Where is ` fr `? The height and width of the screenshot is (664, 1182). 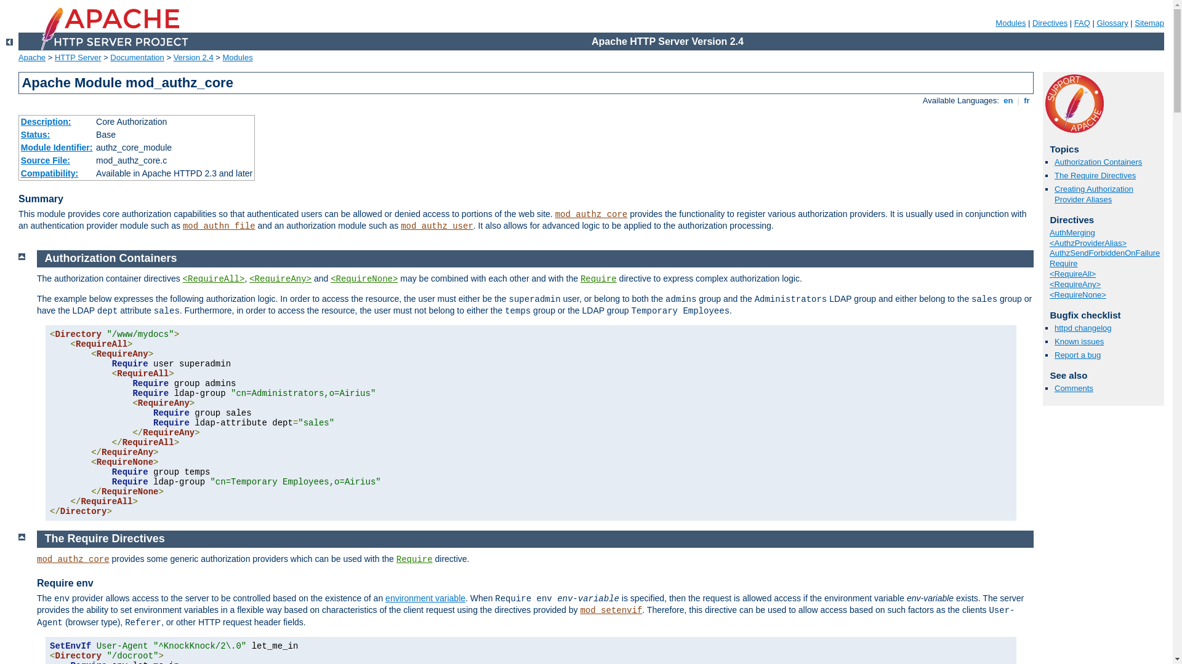
 fr  is located at coordinates (1027, 100).